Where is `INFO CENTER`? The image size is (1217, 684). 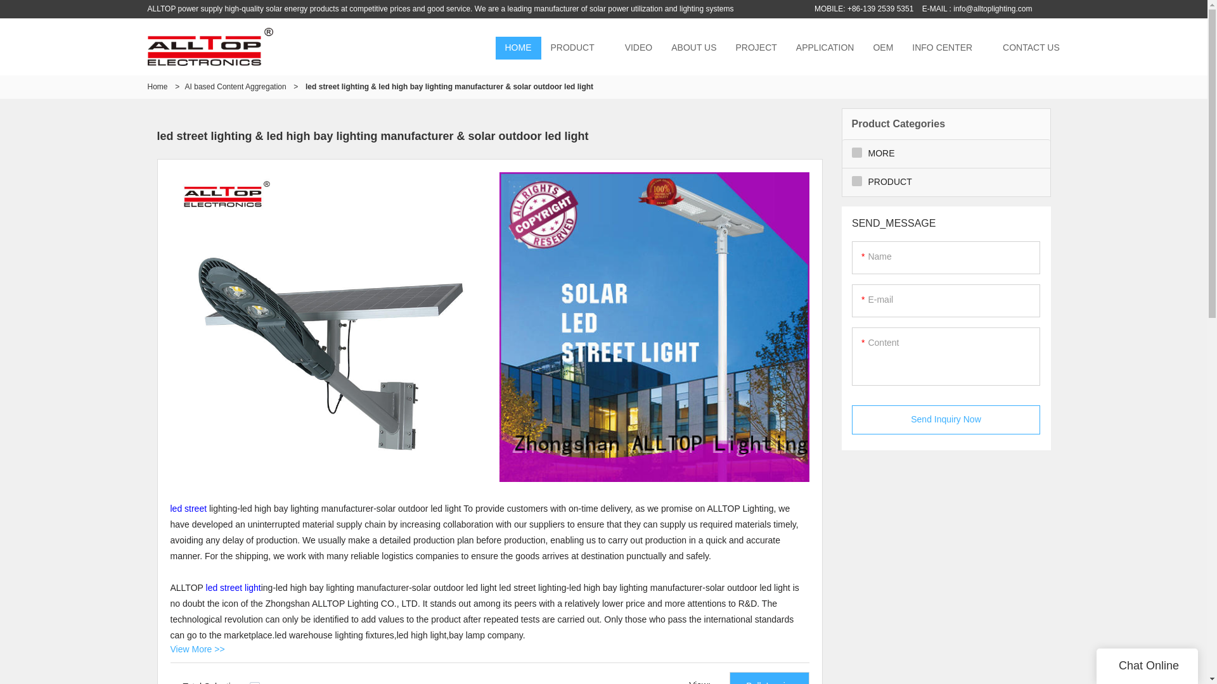 INFO CENTER is located at coordinates (942, 48).